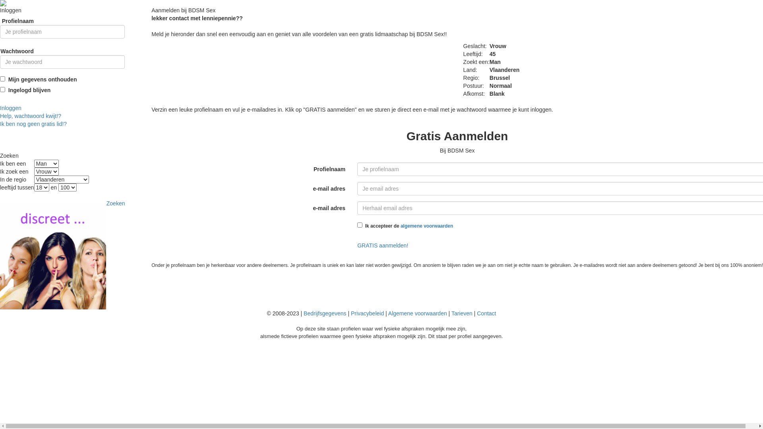  What do you see at coordinates (33, 124) in the screenshot?
I see `Ik ben nog geen gratis lid!?` at bounding box center [33, 124].